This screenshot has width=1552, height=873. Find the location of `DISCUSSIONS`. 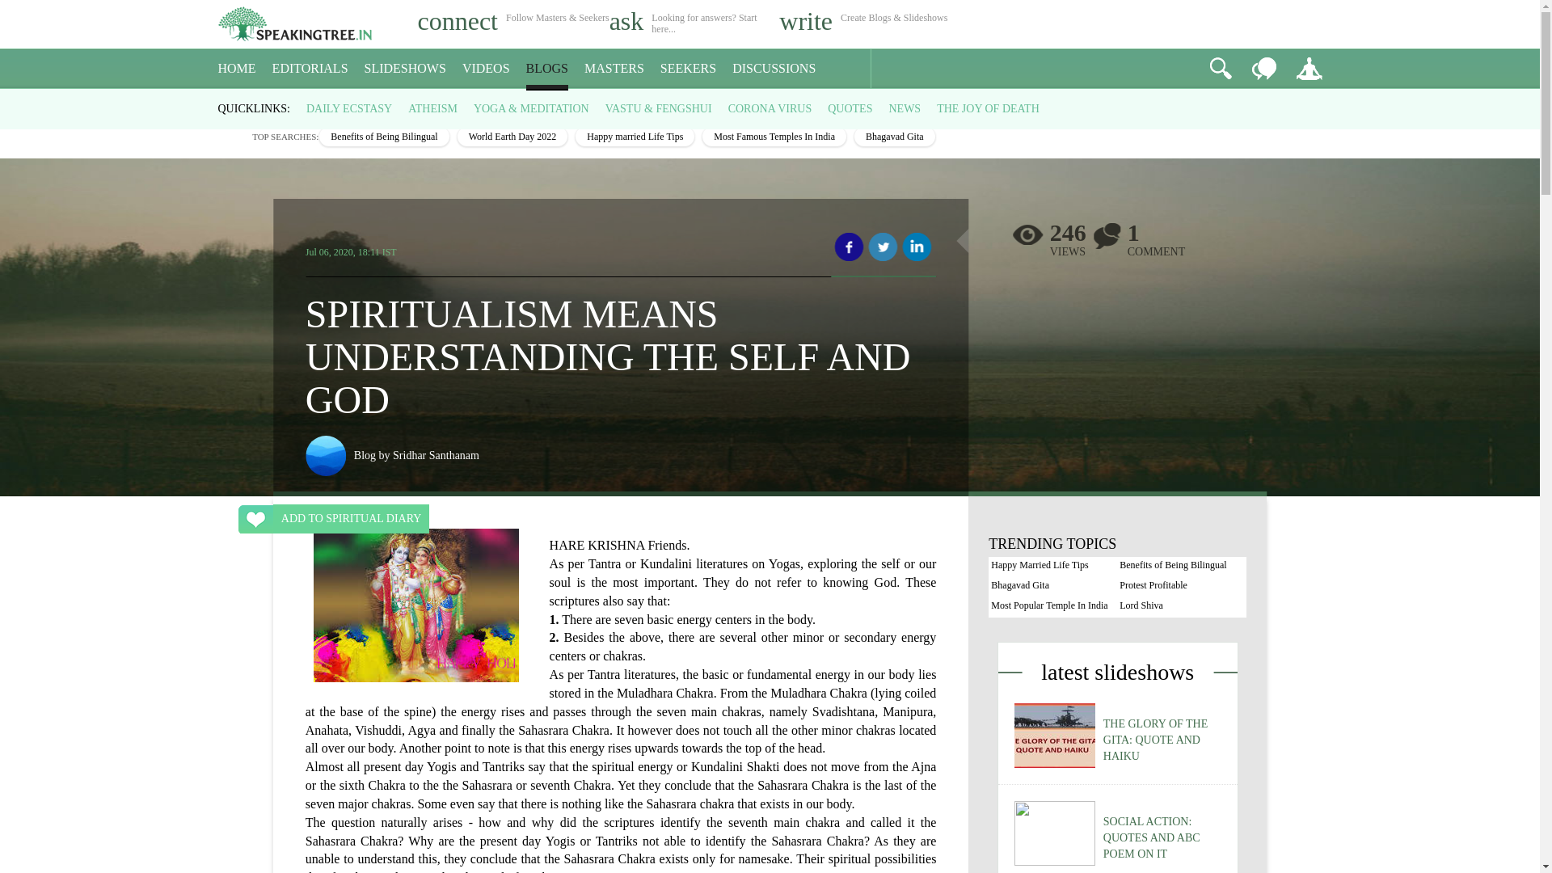

DISCUSSIONS is located at coordinates (774, 69).